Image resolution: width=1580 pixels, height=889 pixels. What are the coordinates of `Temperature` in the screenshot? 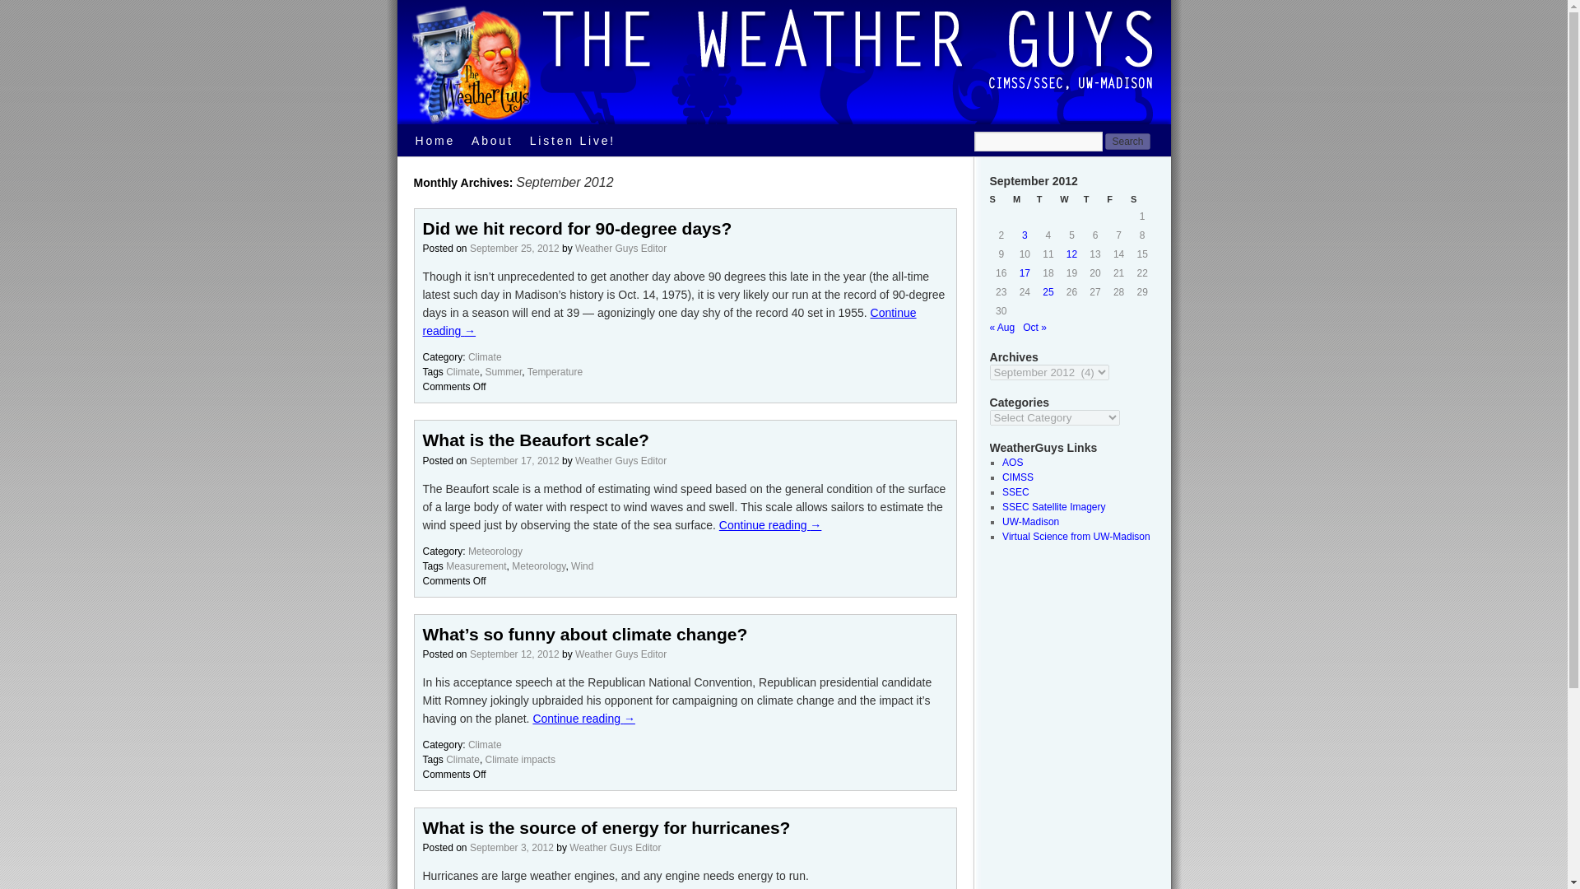 It's located at (555, 372).